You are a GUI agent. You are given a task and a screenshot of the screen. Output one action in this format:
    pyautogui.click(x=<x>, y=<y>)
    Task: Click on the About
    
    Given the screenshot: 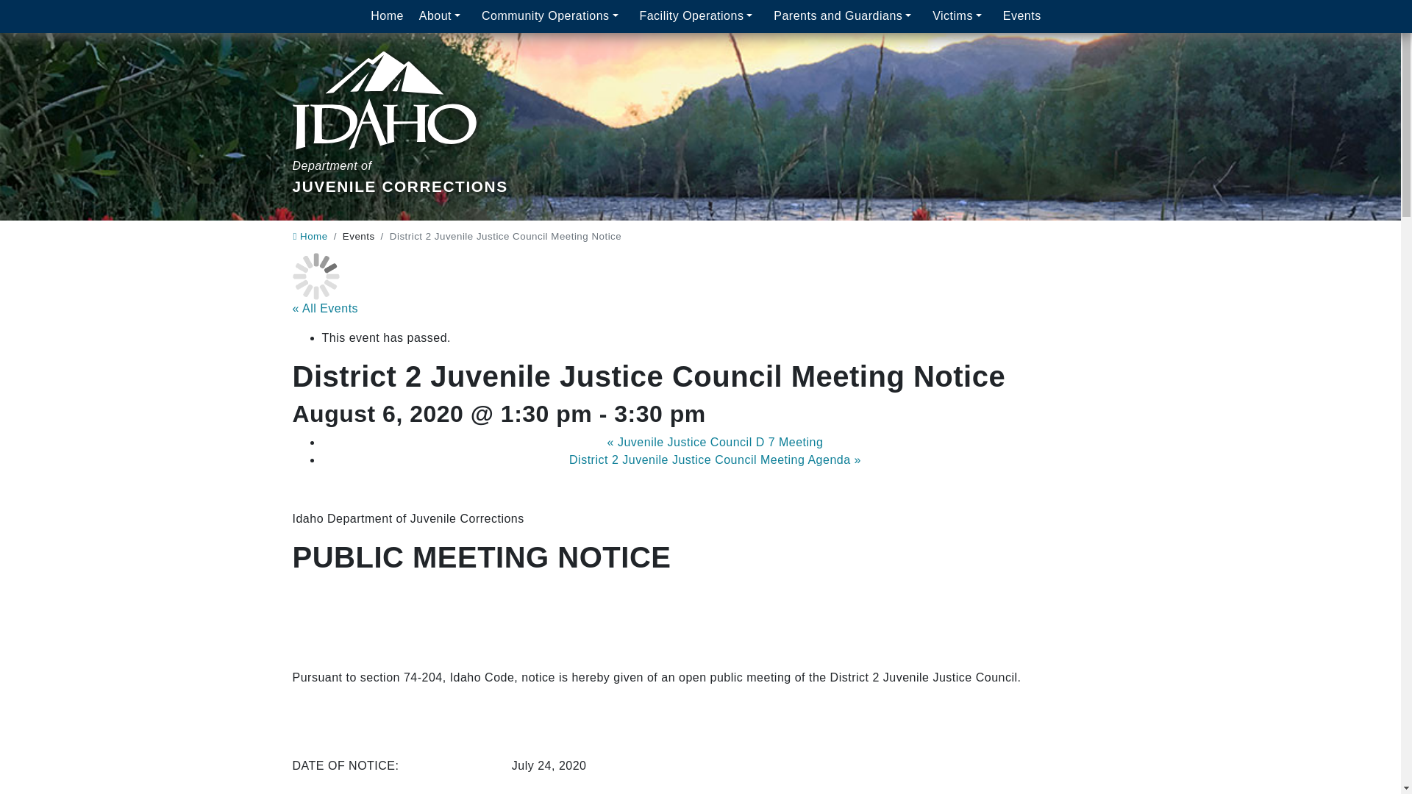 What is the action you would take?
    pyautogui.click(x=553, y=16)
    